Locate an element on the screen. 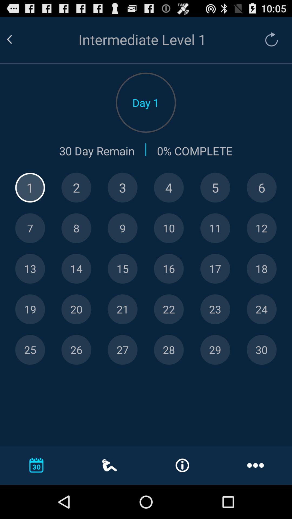 This screenshot has width=292, height=519. show details of day is located at coordinates (215, 188).